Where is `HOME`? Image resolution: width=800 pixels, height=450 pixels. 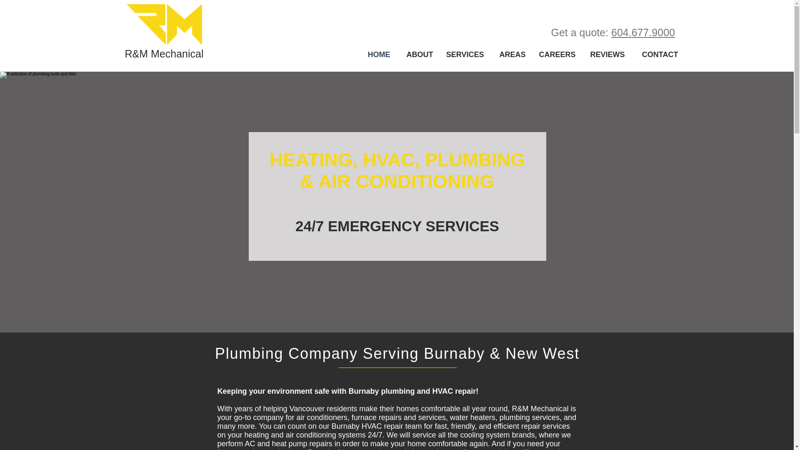
HOME is located at coordinates (375, 54).